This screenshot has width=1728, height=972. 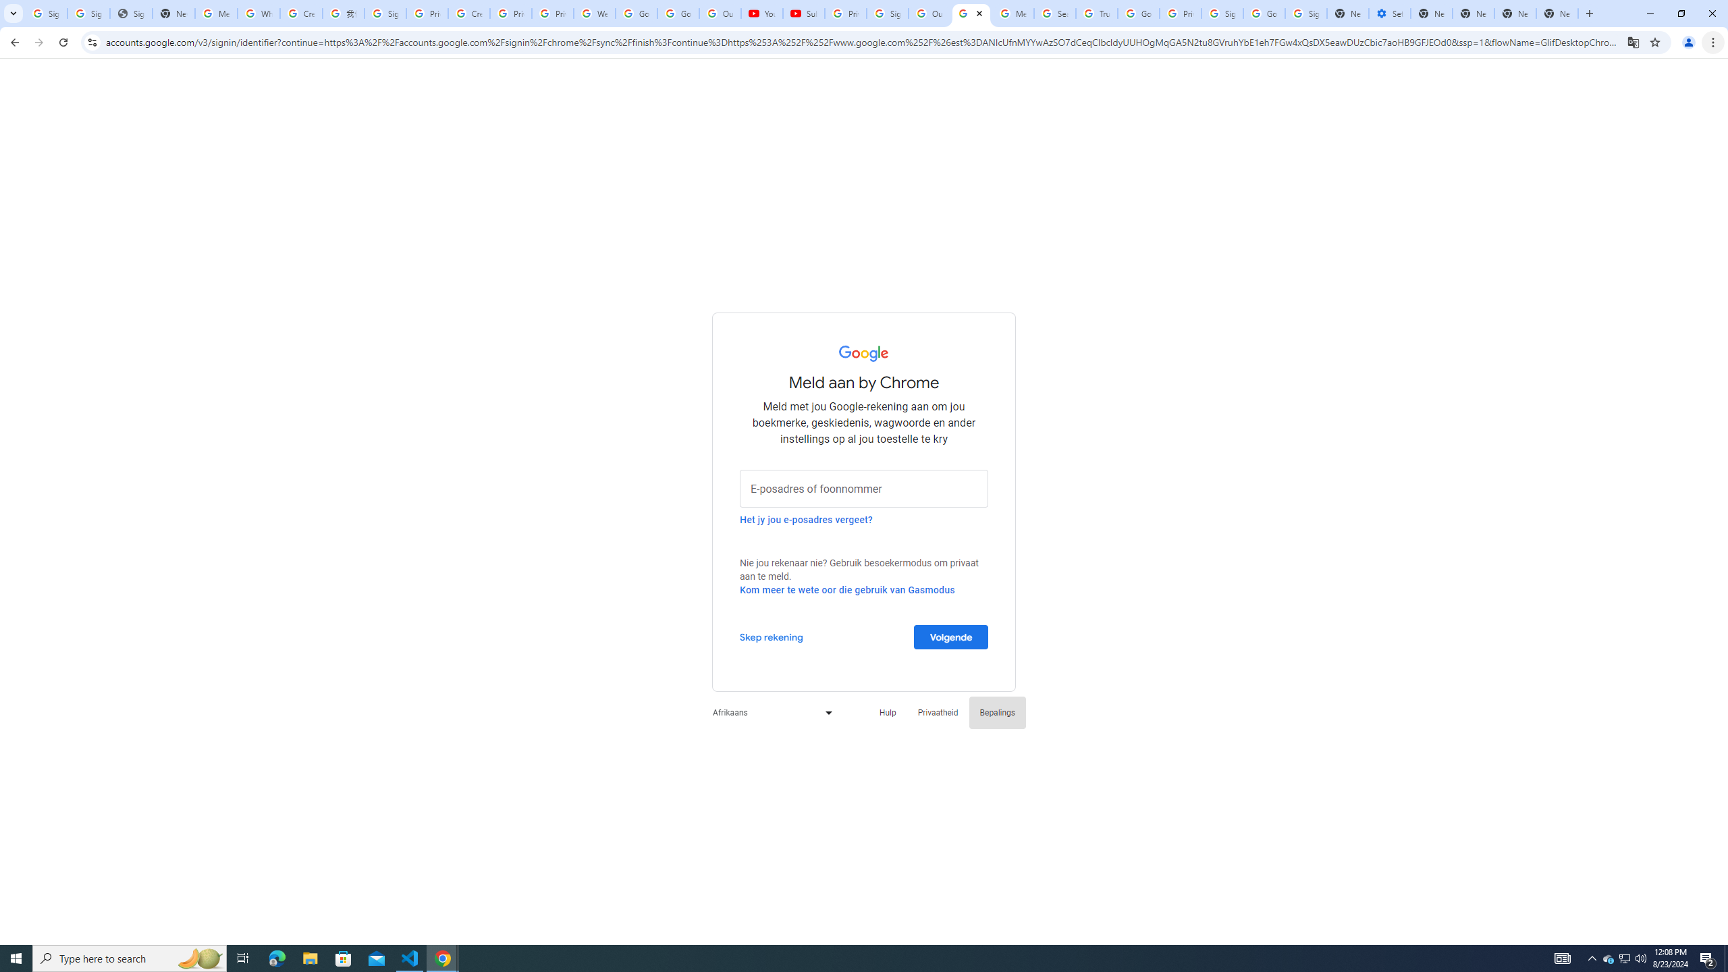 I want to click on Subscriptions - YouTube, so click(x=805, y=13).